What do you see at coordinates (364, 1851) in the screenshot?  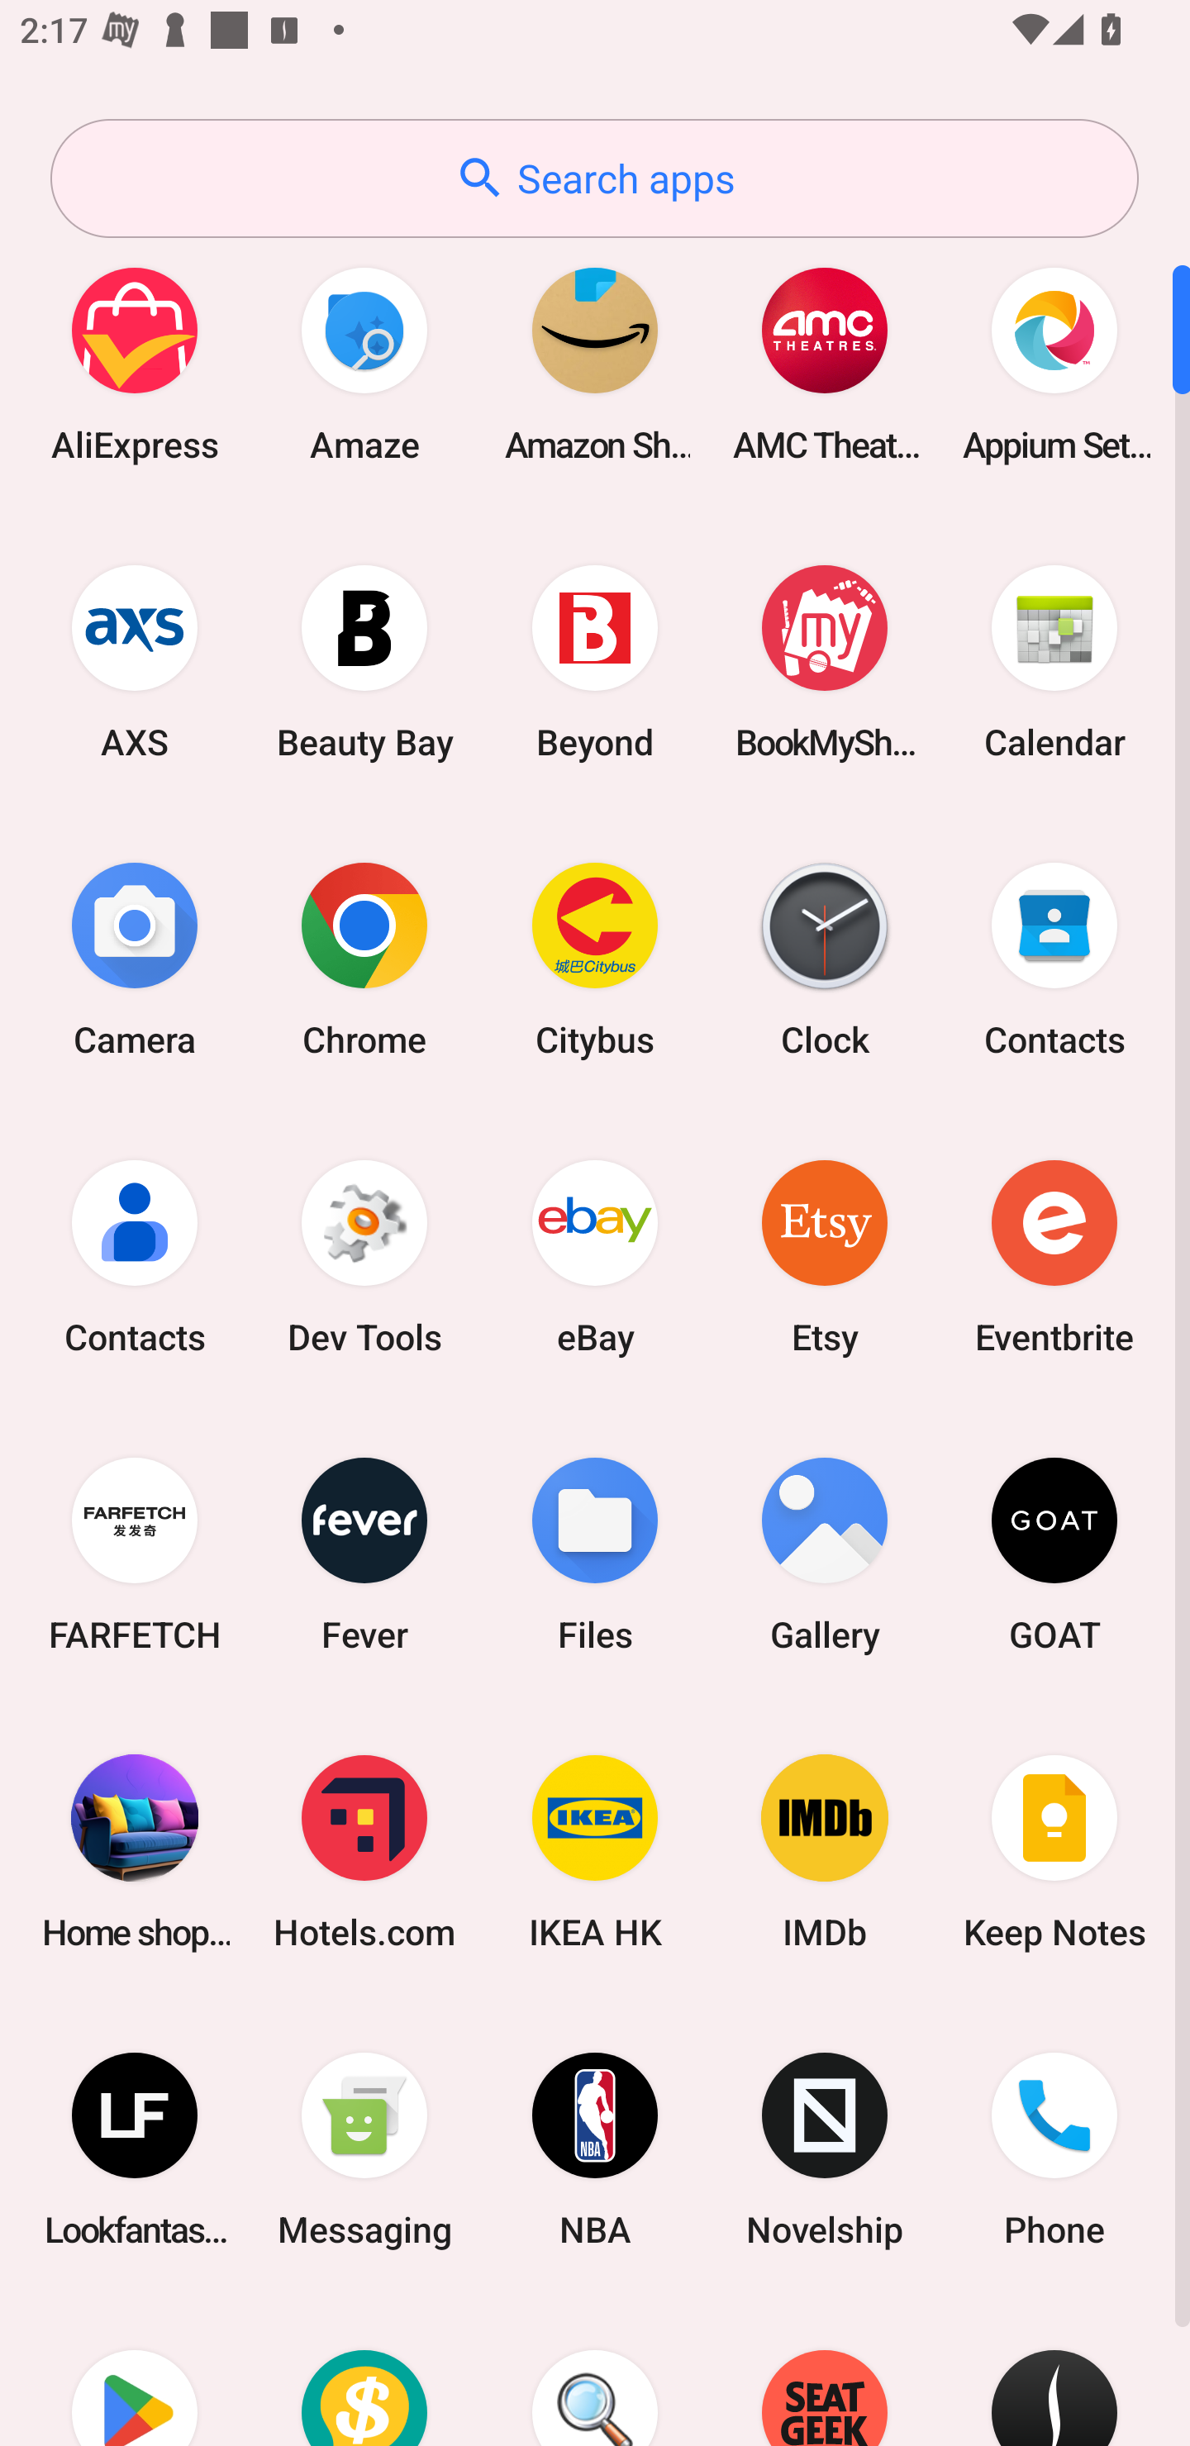 I see `Hotels.com` at bounding box center [364, 1851].